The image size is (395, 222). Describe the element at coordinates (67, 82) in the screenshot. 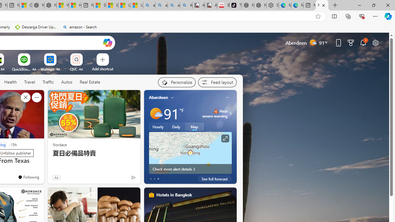

I see `Autos` at that location.